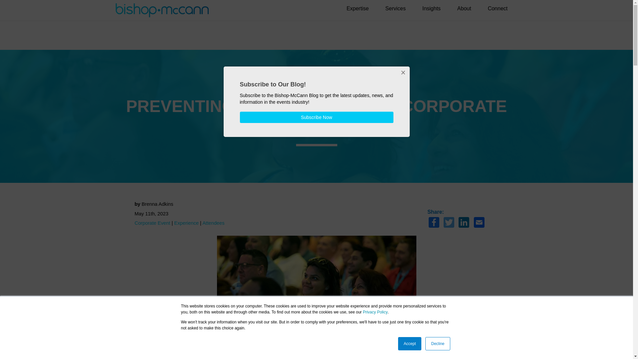 This screenshot has width=638, height=359. What do you see at coordinates (375, 312) in the screenshot?
I see `Privacy Policy` at bounding box center [375, 312].